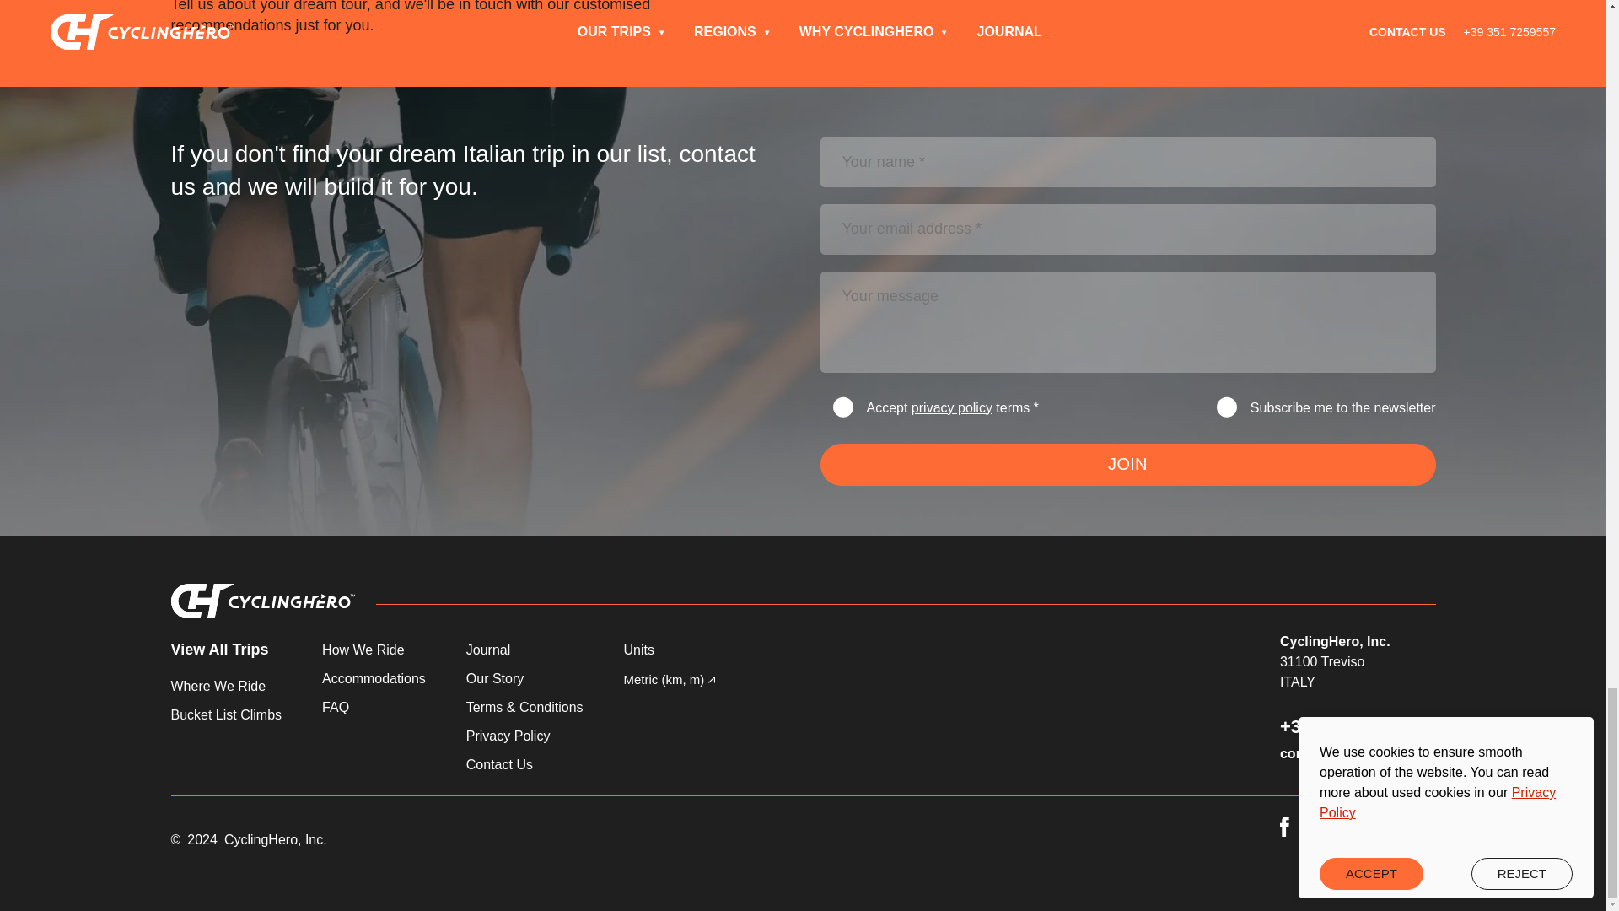 Image resolution: width=1619 pixels, height=911 pixels. I want to click on JOIN, so click(1127, 464).